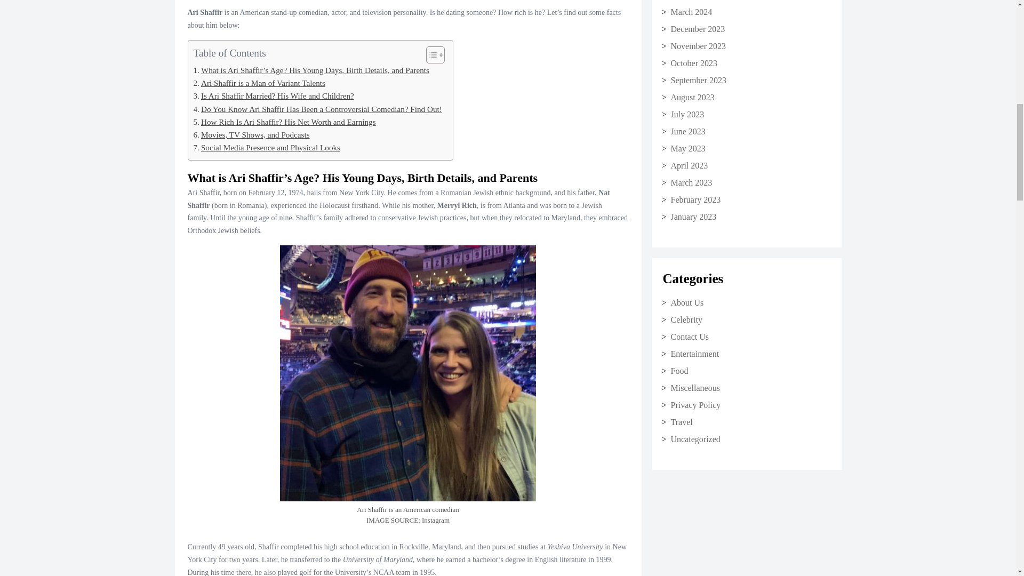  Describe the element at coordinates (284, 126) in the screenshot. I see `How Rich Is Ari Shaffir? His Net Worth and Earnings` at that location.